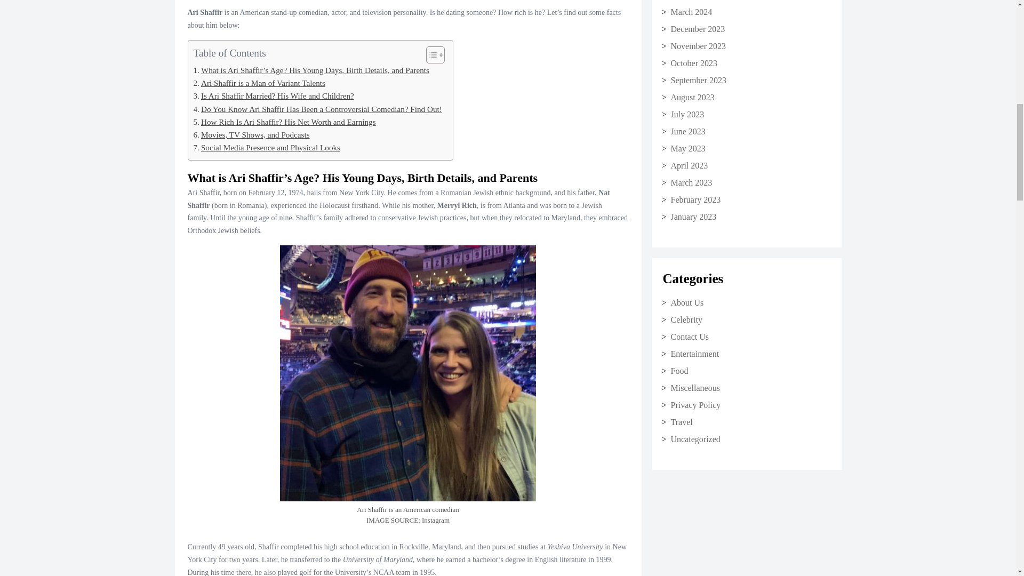  Describe the element at coordinates (284, 126) in the screenshot. I see `How Rich Is Ari Shaffir? His Net Worth and Earnings` at that location.